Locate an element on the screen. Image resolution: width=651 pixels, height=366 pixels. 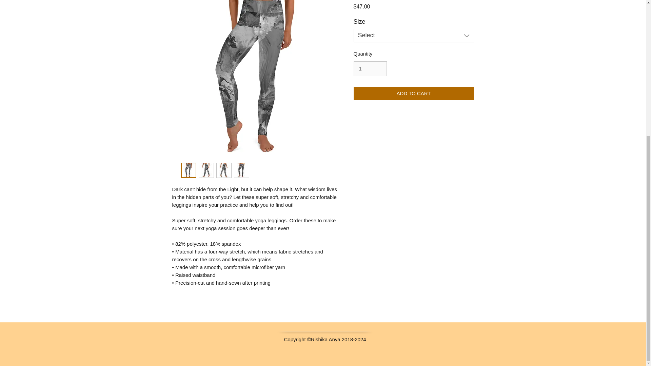
1 is located at coordinates (370, 68).